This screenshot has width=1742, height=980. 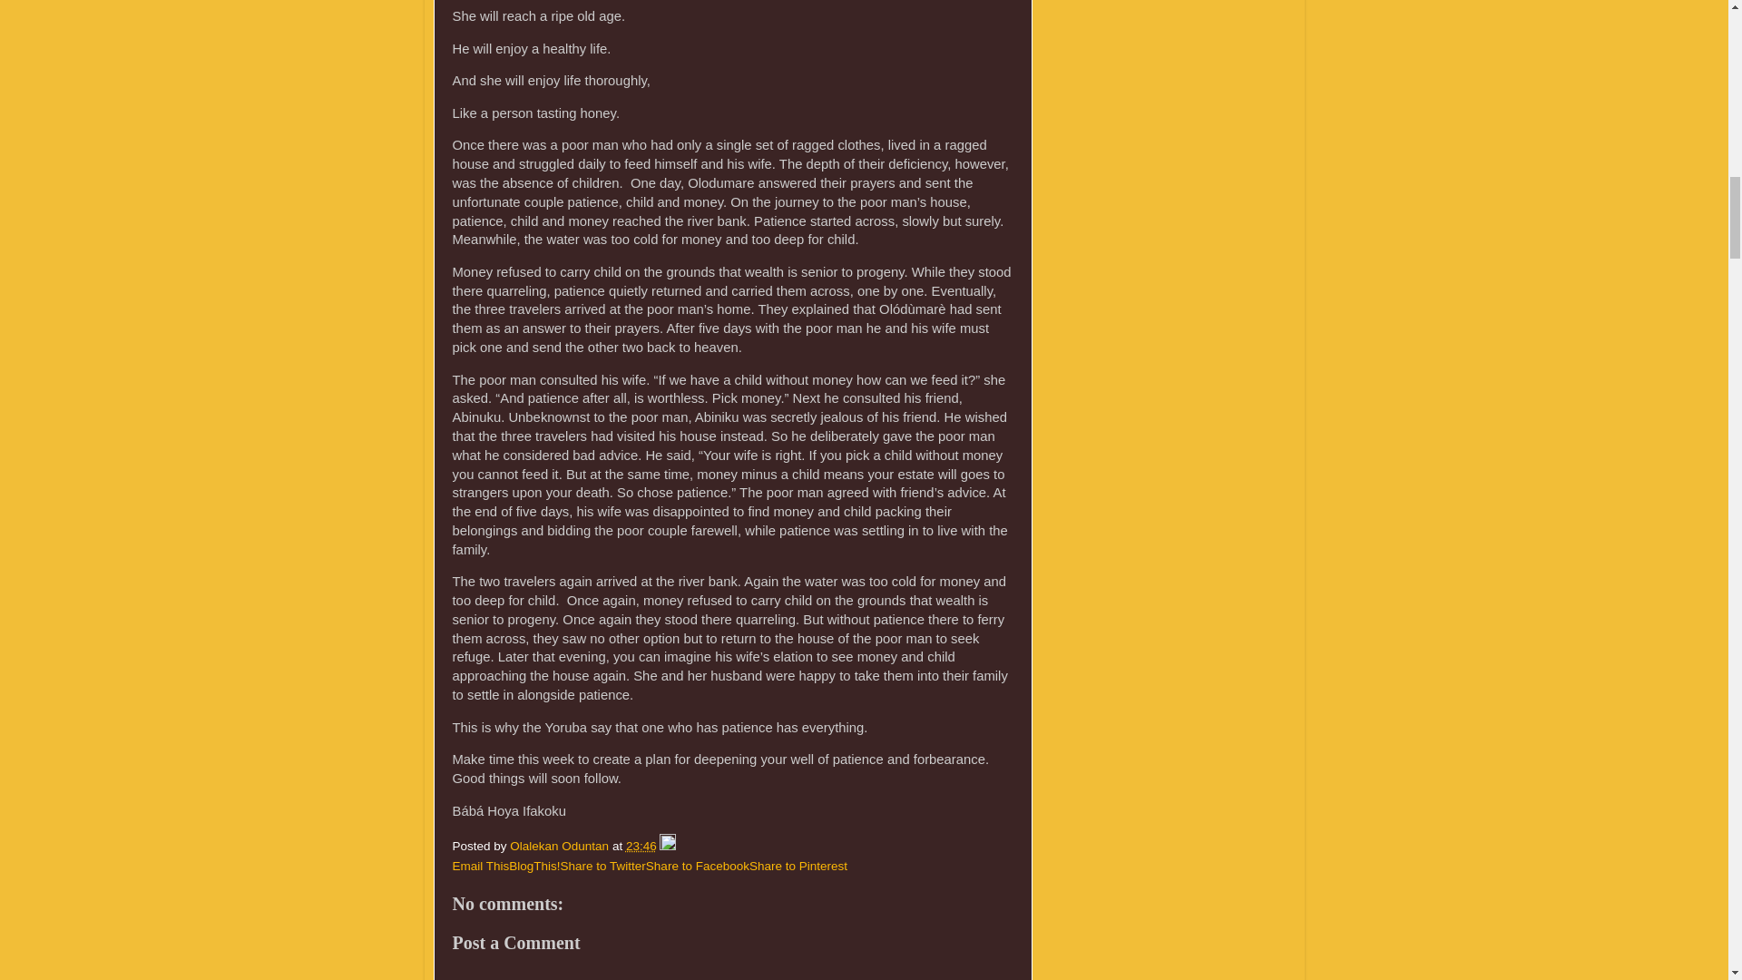 What do you see at coordinates (479, 866) in the screenshot?
I see `Email This` at bounding box center [479, 866].